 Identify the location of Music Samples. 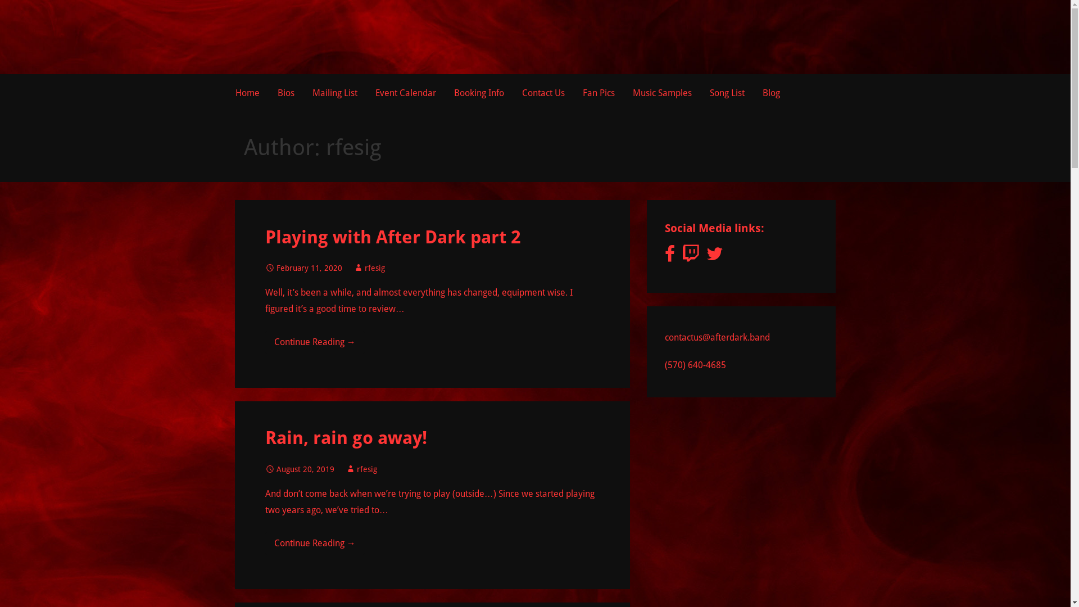
(662, 93).